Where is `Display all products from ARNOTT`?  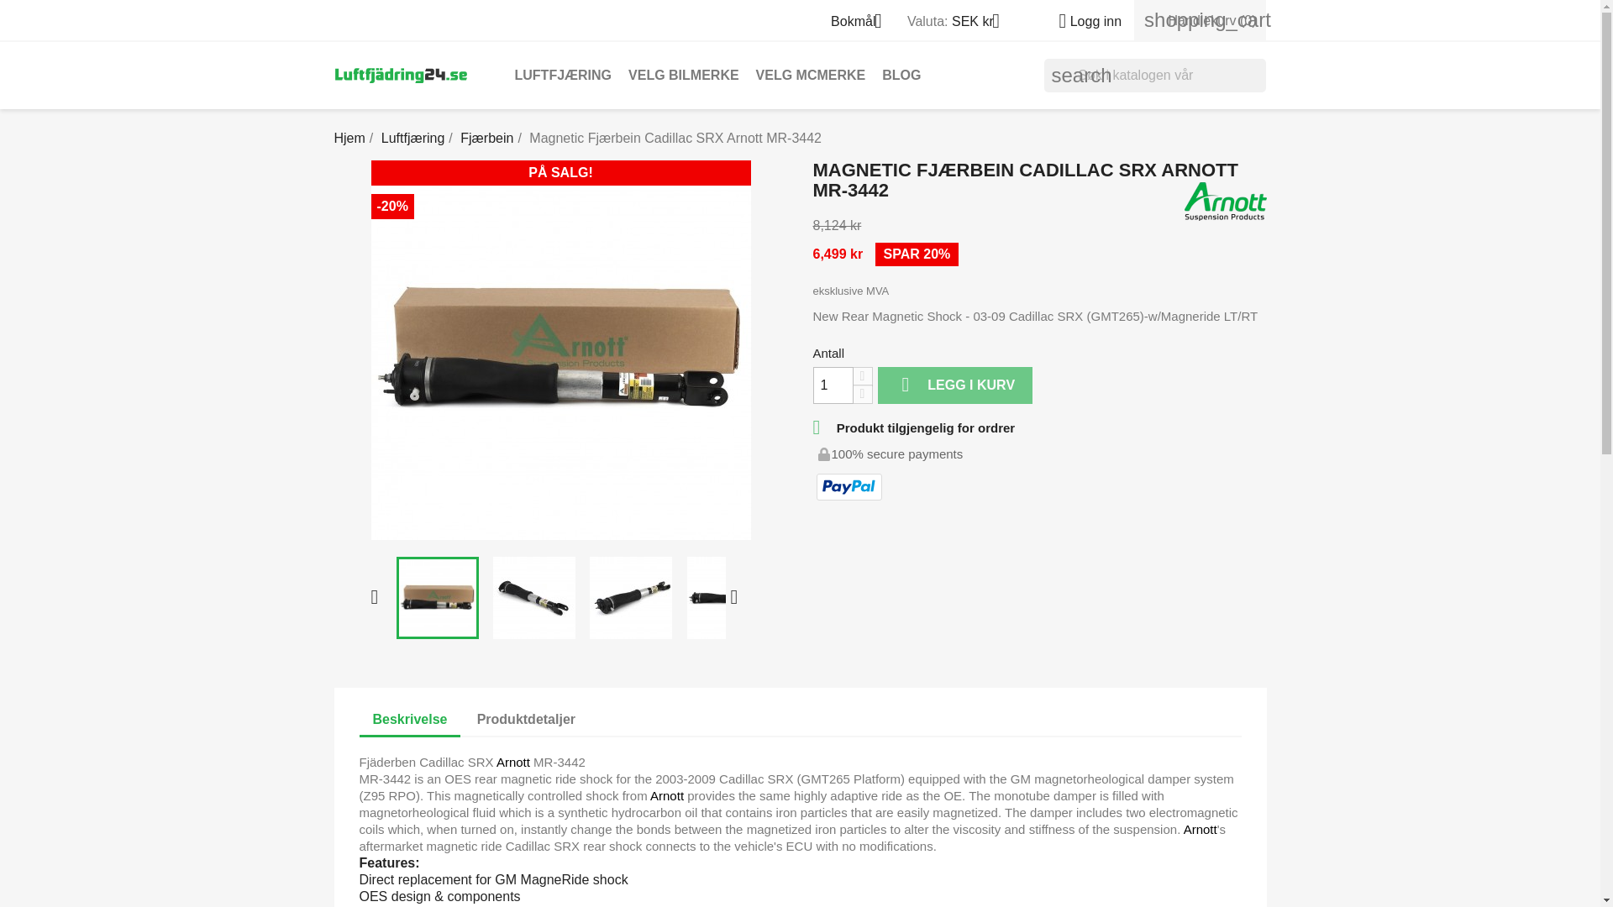
Display all products from ARNOTT is located at coordinates (1225, 200).